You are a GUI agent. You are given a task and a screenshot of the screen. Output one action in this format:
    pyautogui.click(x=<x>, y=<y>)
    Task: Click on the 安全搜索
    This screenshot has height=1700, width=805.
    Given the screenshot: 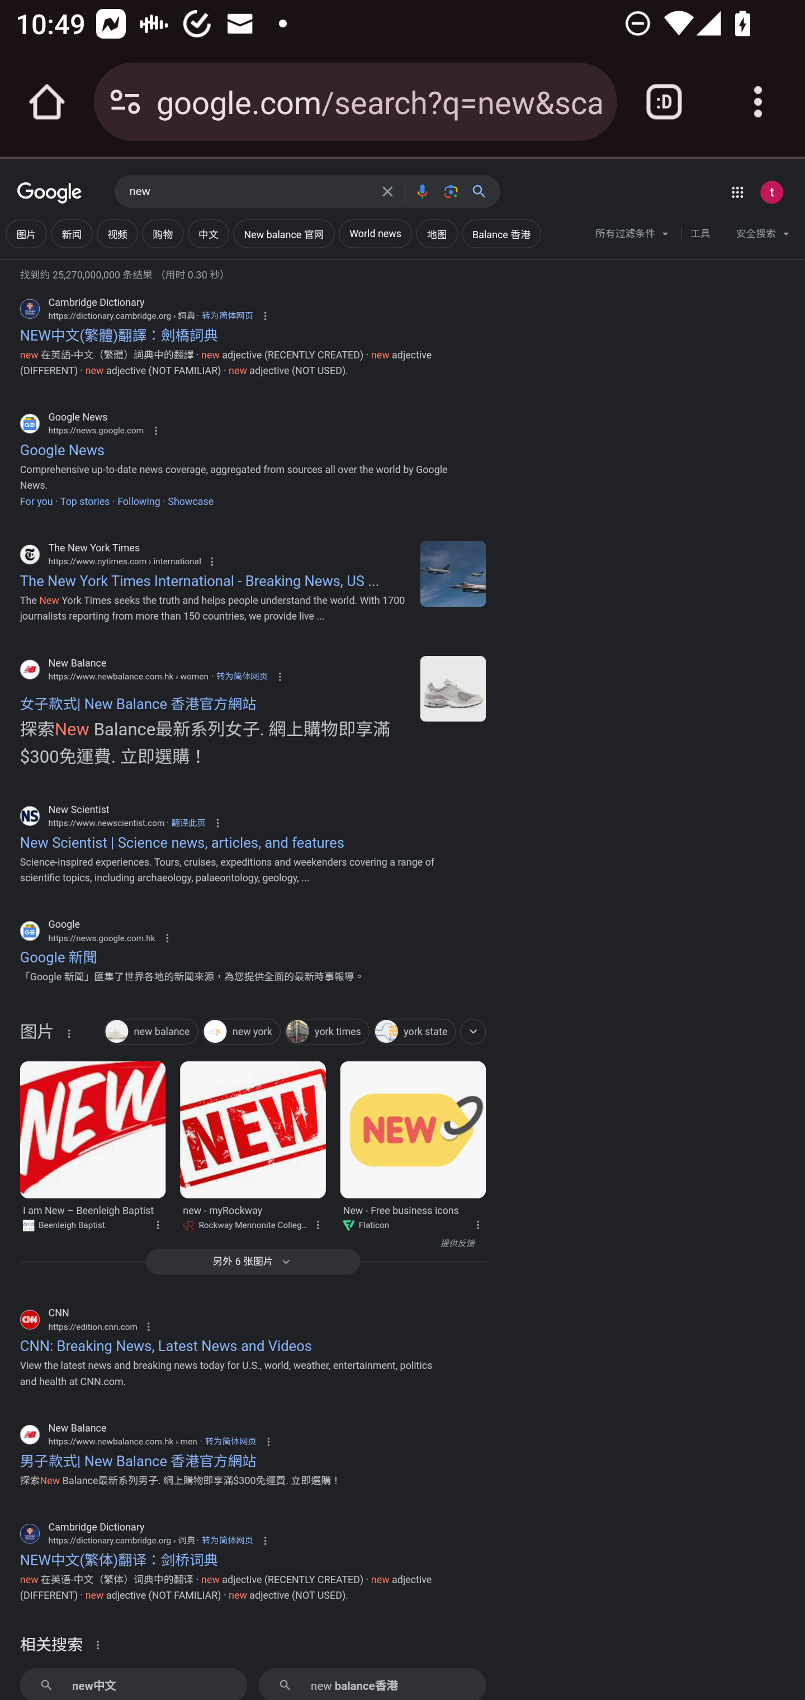 What is the action you would take?
    pyautogui.click(x=763, y=236)
    